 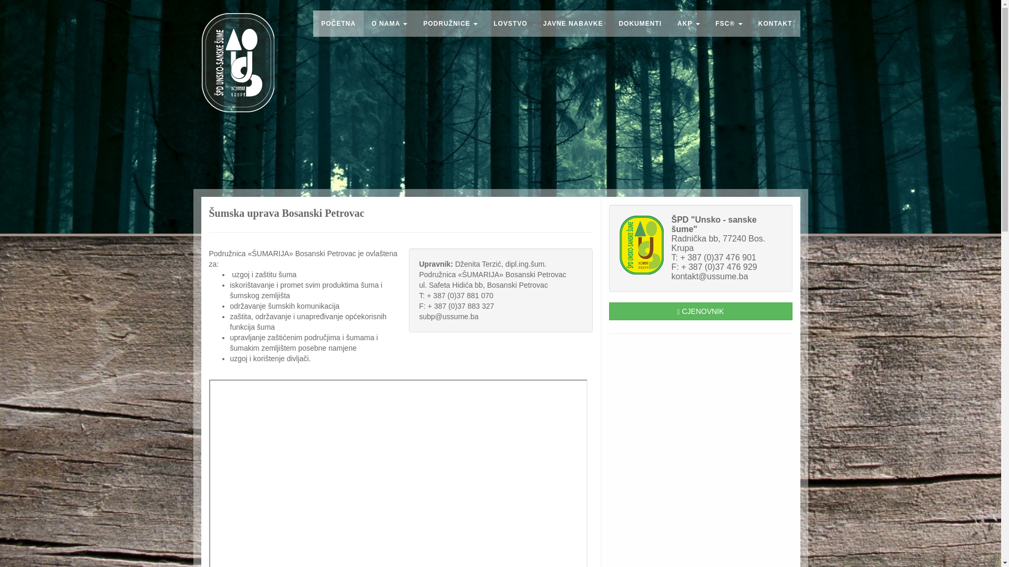 What do you see at coordinates (510, 24) in the screenshot?
I see `LOVSTVO` at bounding box center [510, 24].